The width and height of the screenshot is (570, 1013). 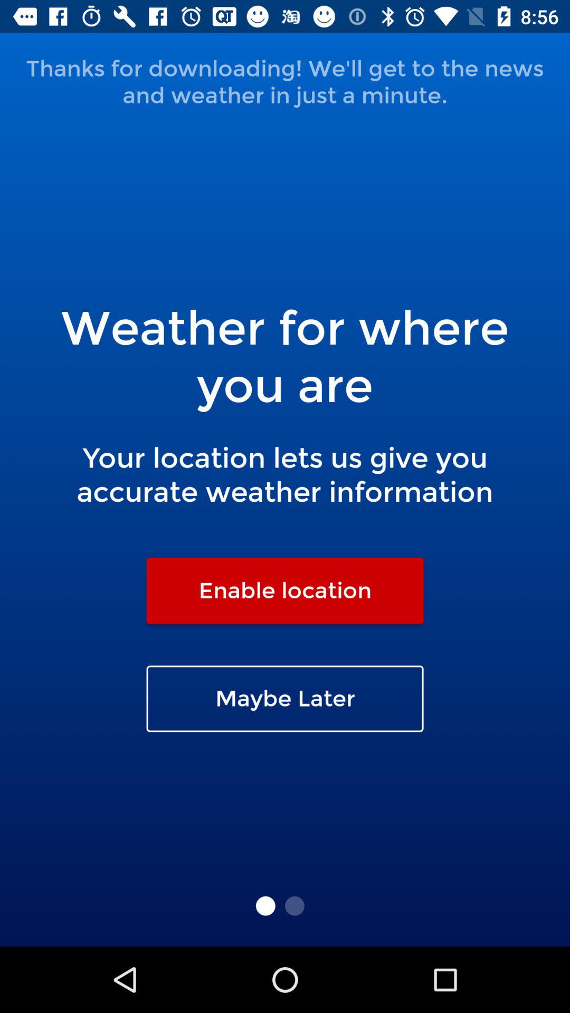 I want to click on press the item below the your location lets item, so click(x=285, y=590).